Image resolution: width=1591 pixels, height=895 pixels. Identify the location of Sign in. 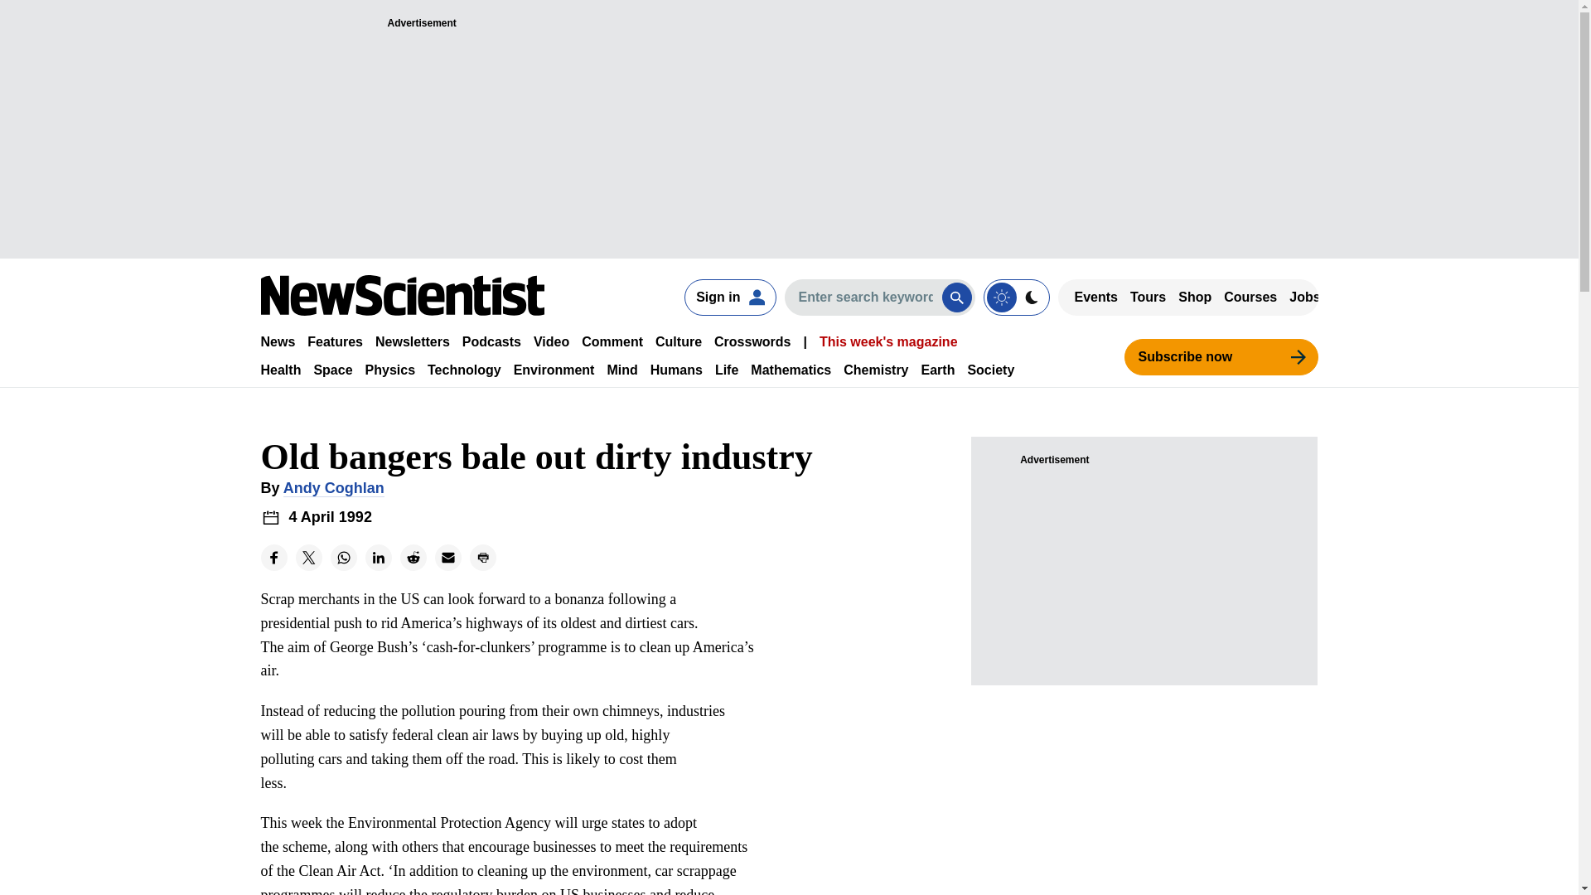
(729, 297).